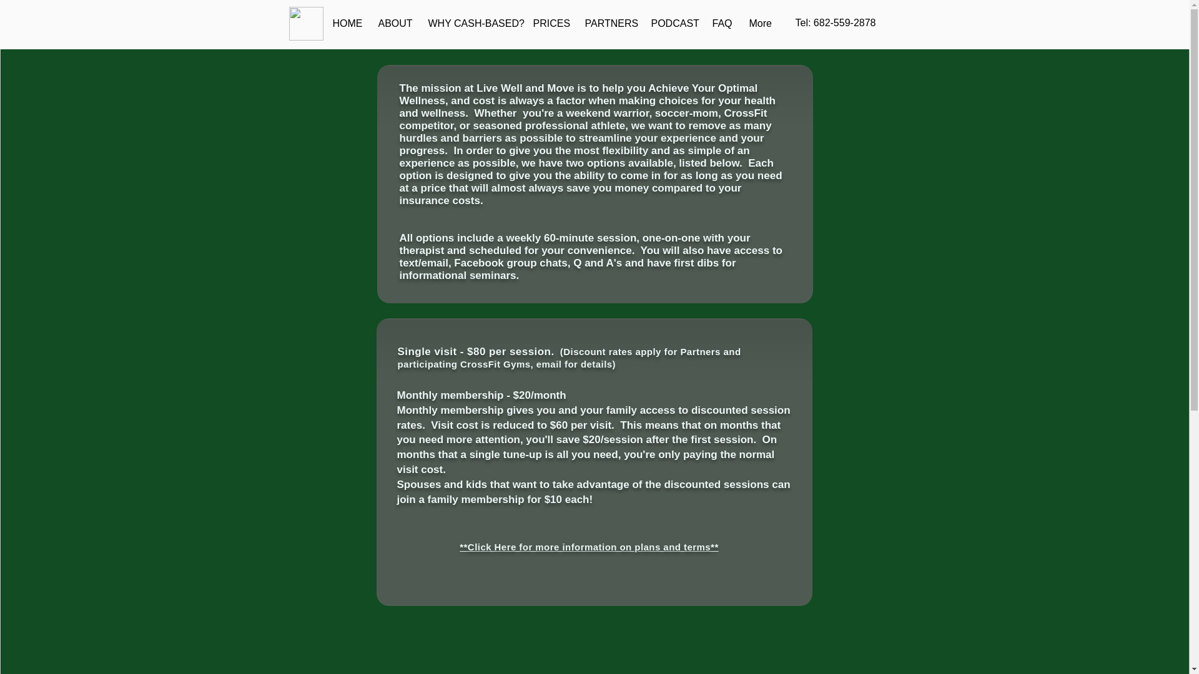 This screenshot has height=674, width=1199. Describe the element at coordinates (549, 23) in the screenshot. I see `PRICES` at that location.